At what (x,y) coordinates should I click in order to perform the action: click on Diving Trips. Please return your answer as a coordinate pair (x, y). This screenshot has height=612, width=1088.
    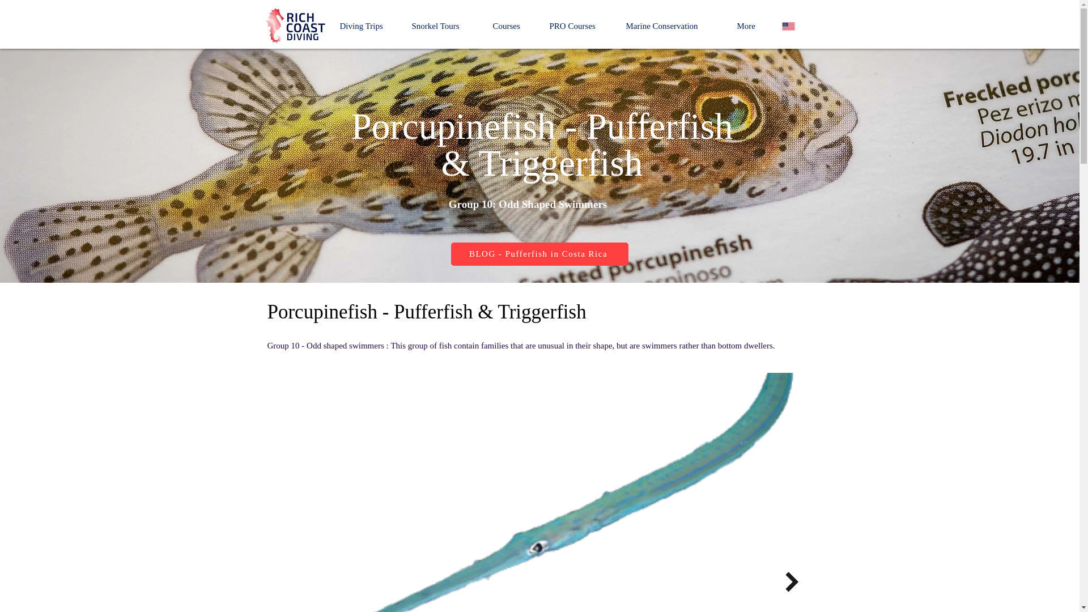
    Looking at the image, I should click on (366, 26).